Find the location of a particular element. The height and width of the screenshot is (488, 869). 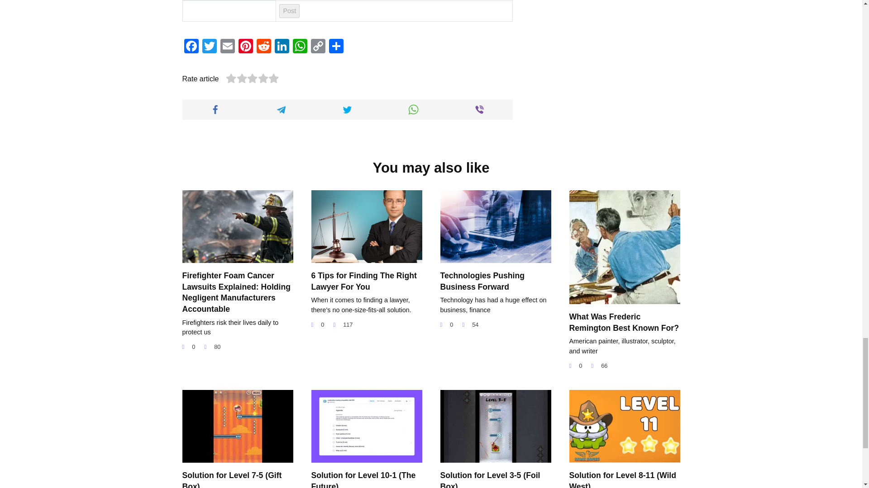

Post is located at coordinates (289, 10).